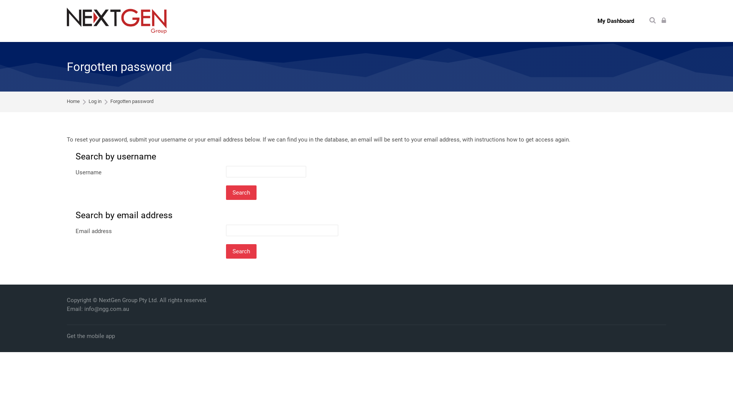 This screenshot has width=733, height=412. I want to click on Get the mobile app, so click(91, 336).